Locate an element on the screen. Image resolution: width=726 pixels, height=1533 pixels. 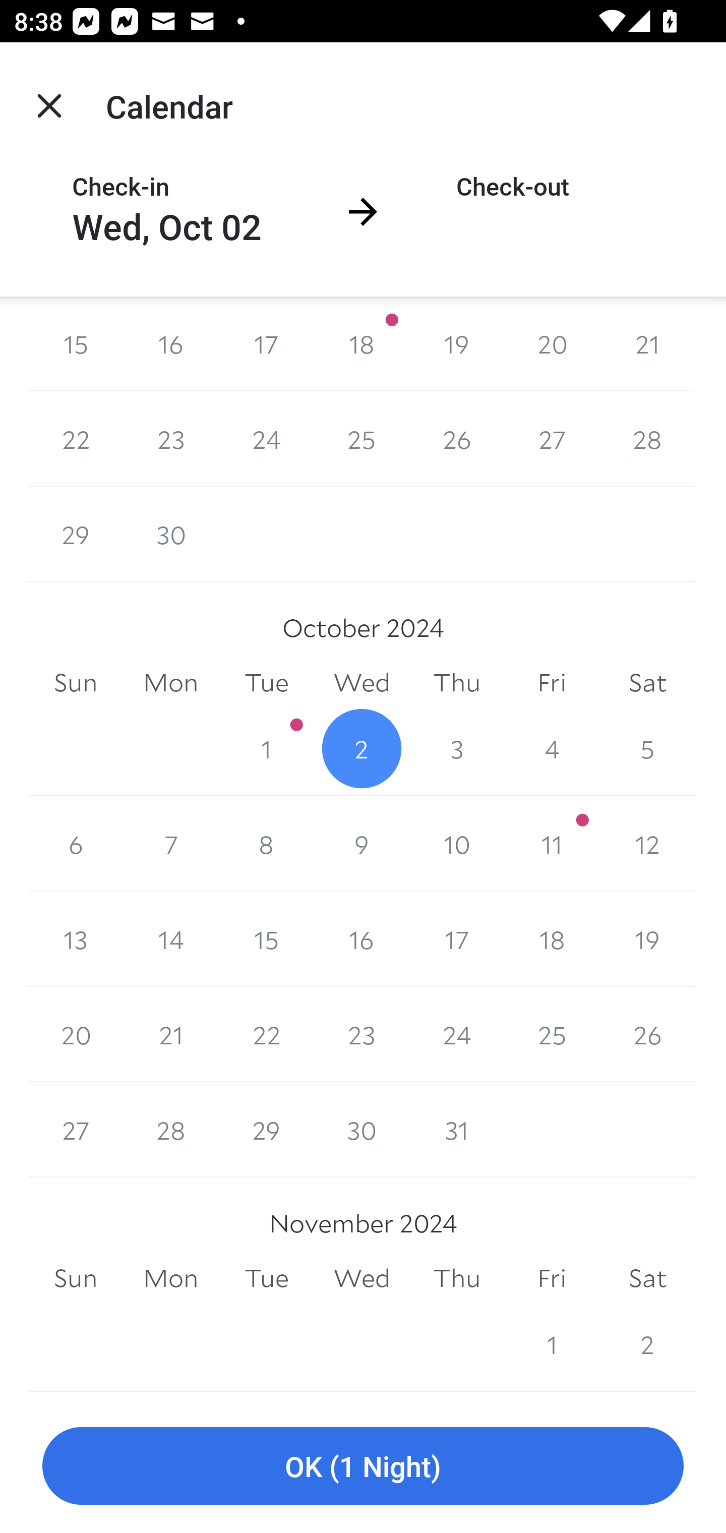
25 25 October 2024 is located at coordinates (552, 1035).